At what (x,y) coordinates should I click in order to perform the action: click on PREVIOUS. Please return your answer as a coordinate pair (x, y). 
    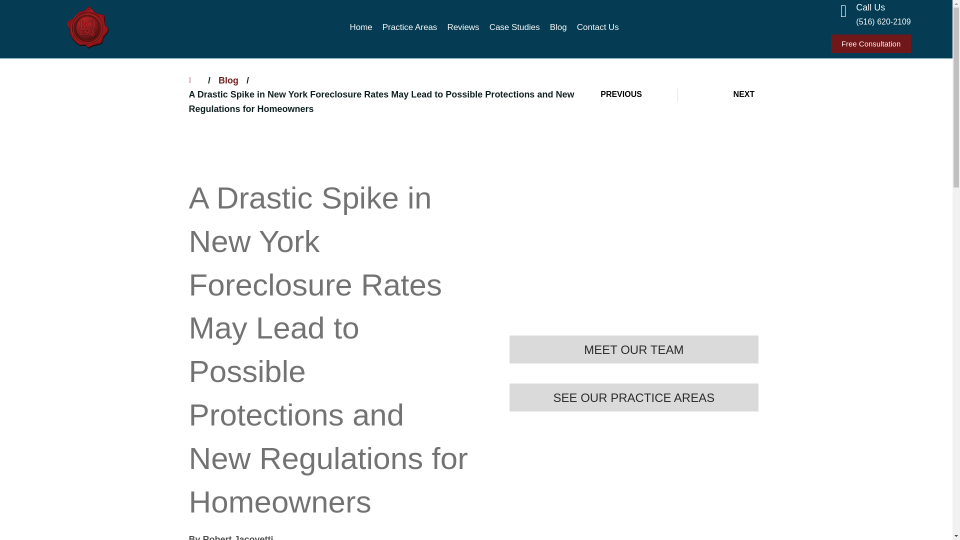
    Looking at the image, I should click on (639, 94).